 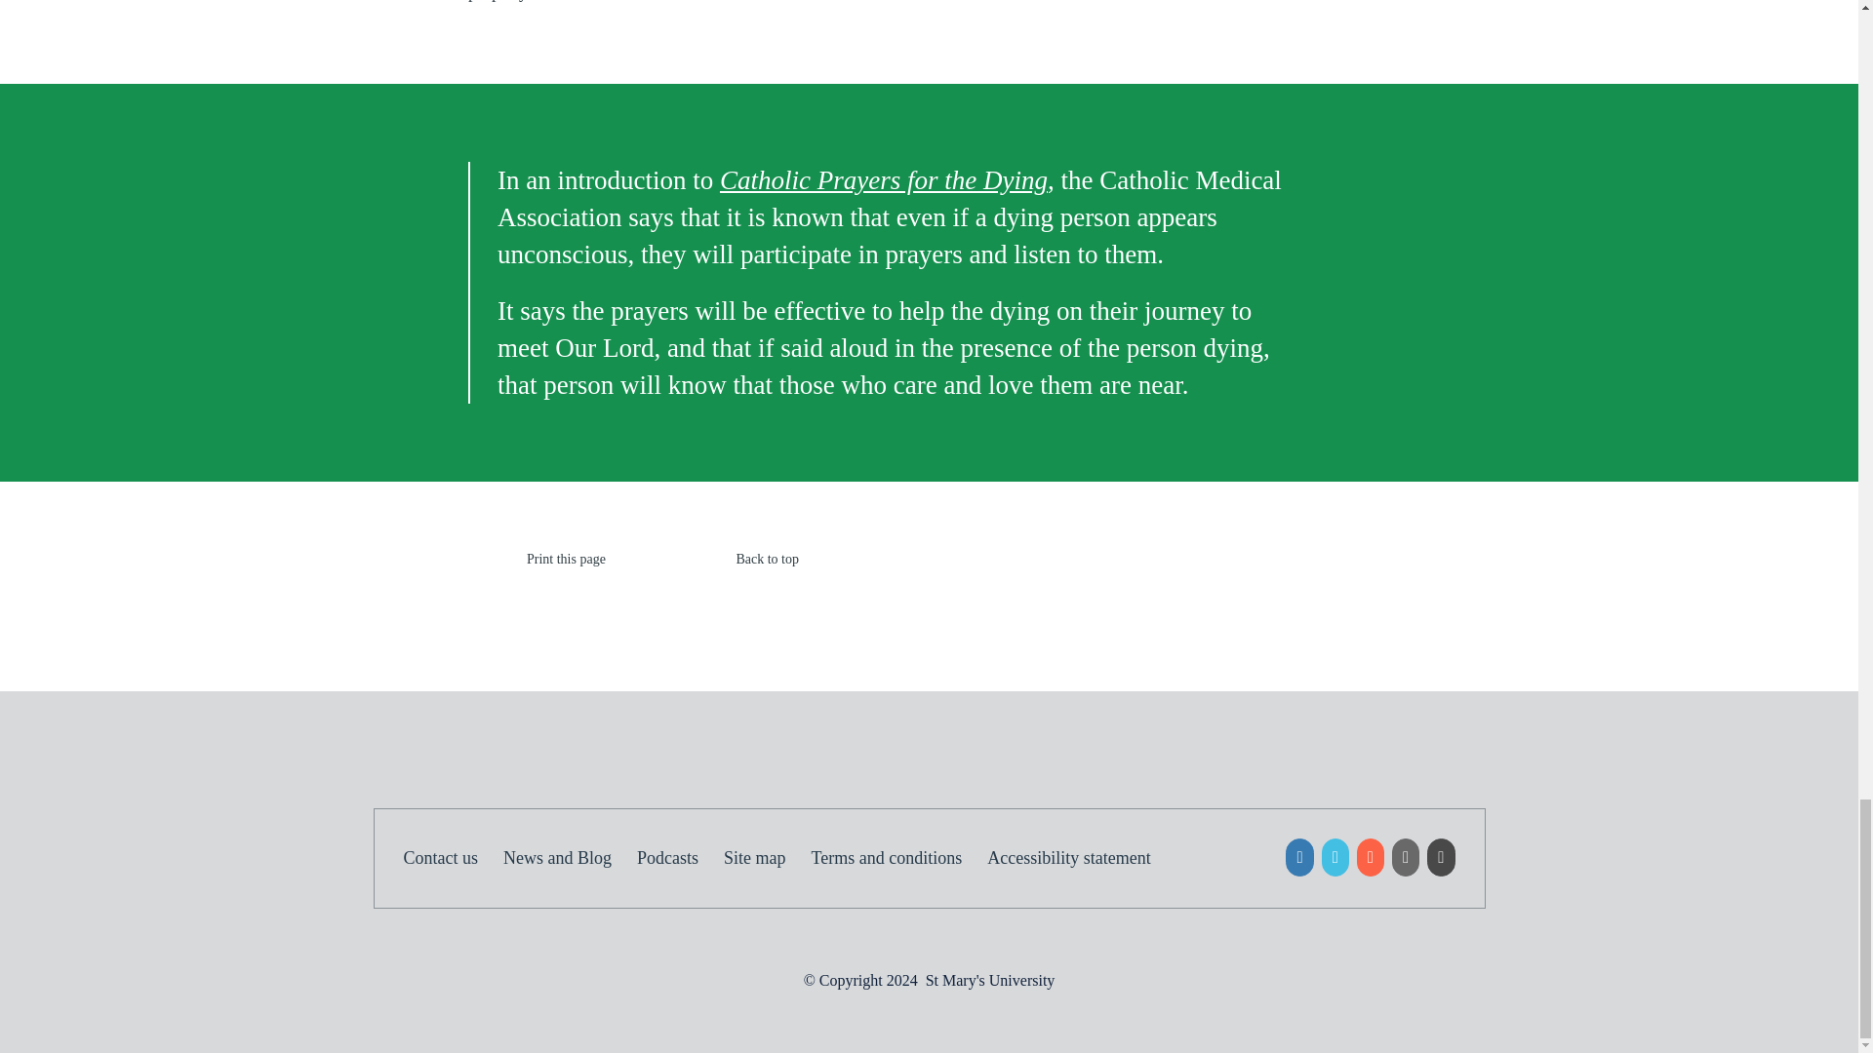 I want to click on Back to top, so click(x=737, y=560).